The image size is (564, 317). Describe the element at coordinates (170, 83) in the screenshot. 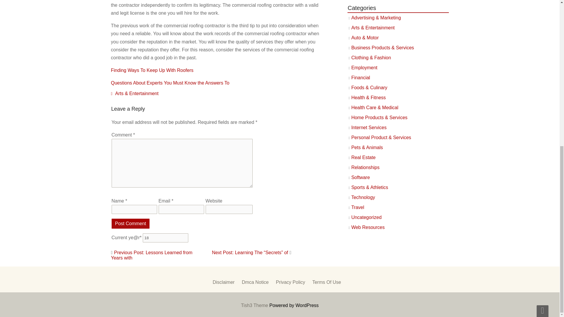

I see `Questions About Experts You Must Know the Answers To` at that location.